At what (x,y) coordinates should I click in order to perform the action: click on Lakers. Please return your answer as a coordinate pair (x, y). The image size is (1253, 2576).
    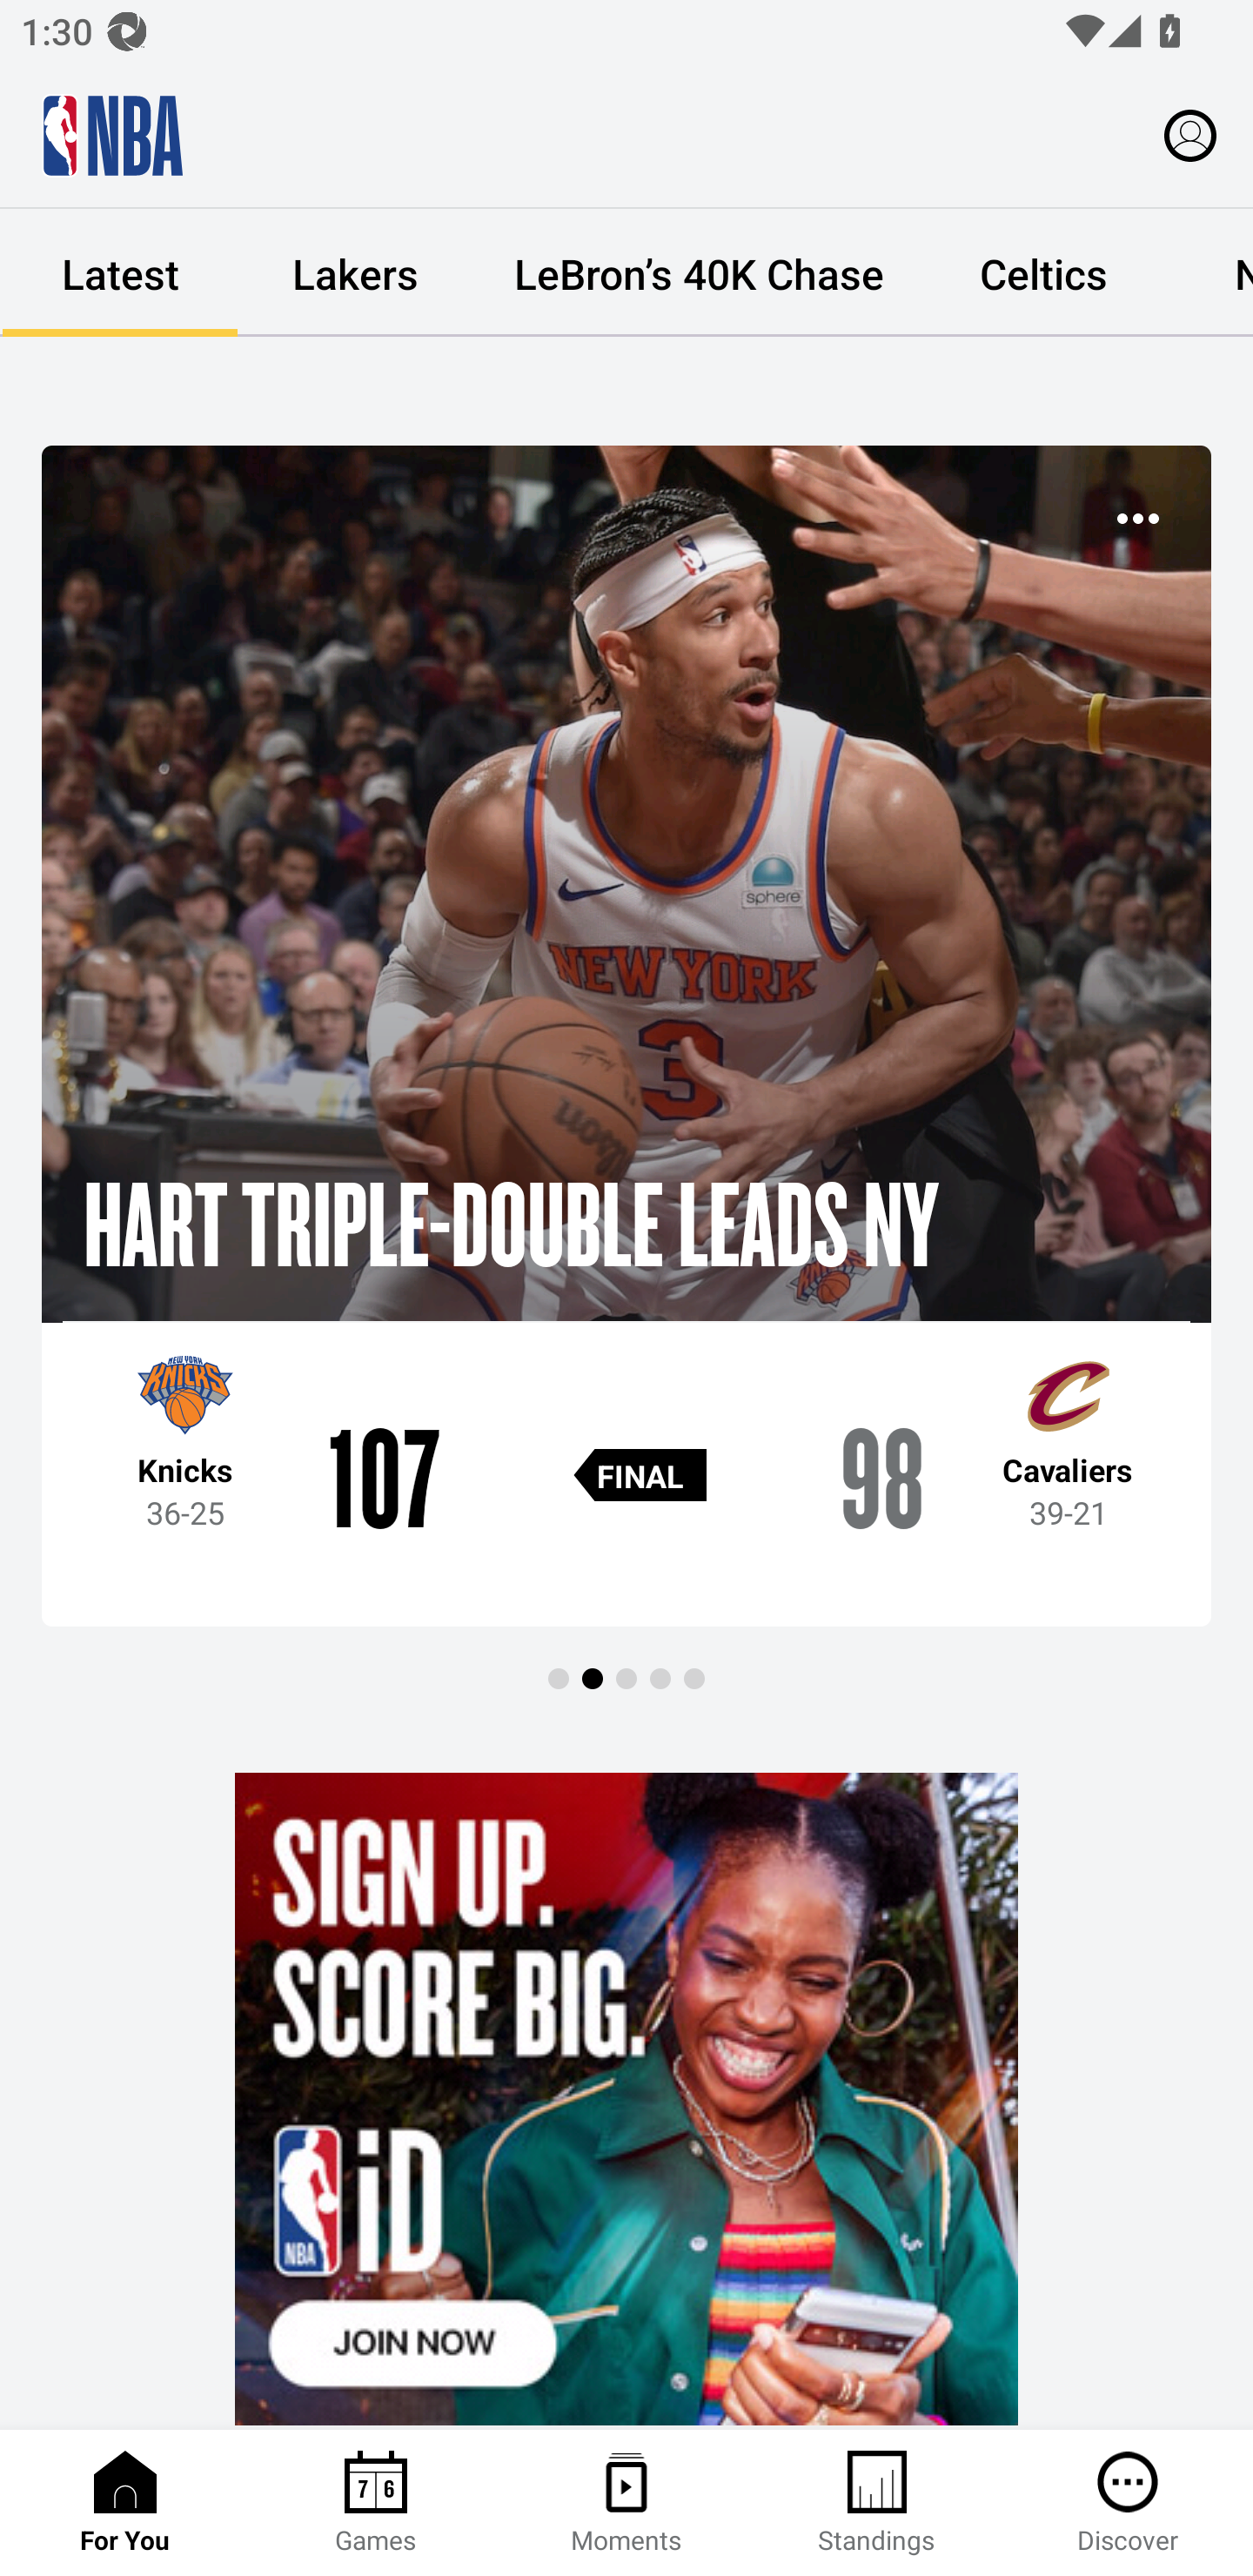
    Looking at the image, I should click on (355, 273).